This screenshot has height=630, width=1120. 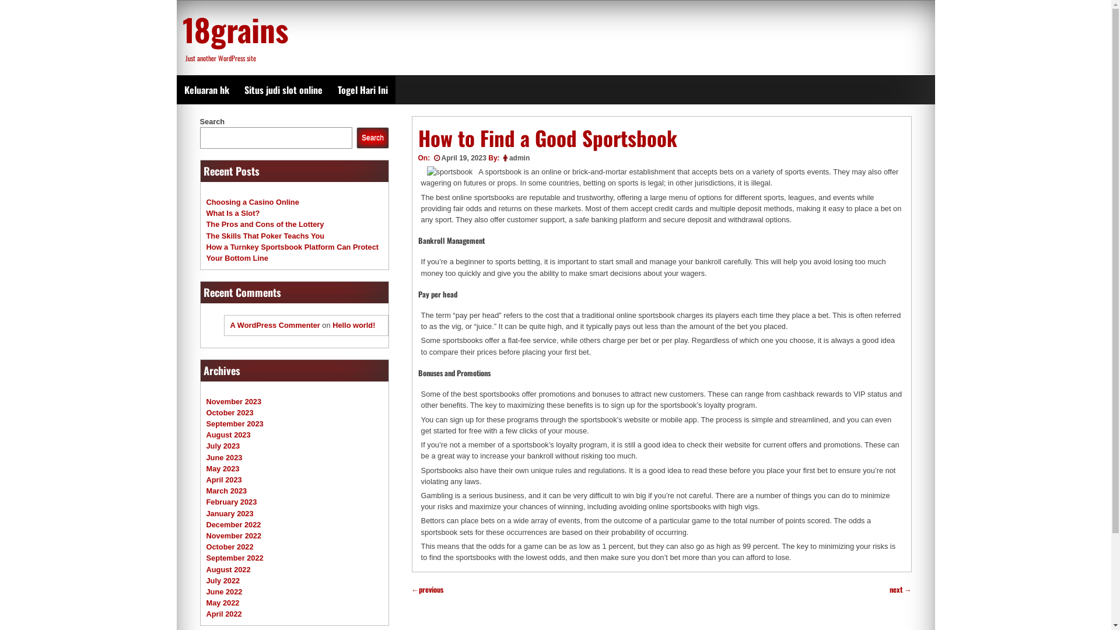 What do you see at coordinates (235, 535) in the screenshot?
I see `November 2022` at bounding box center [235, 535].